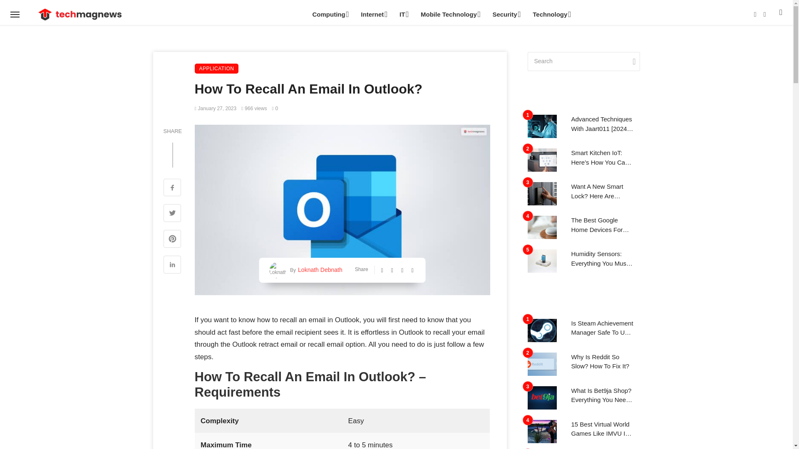 Image resolution: width=799 pixels, height=449 pixels. Describe the element at coordinates (373, 14) in the screenshot. I see `Internet` at that location.